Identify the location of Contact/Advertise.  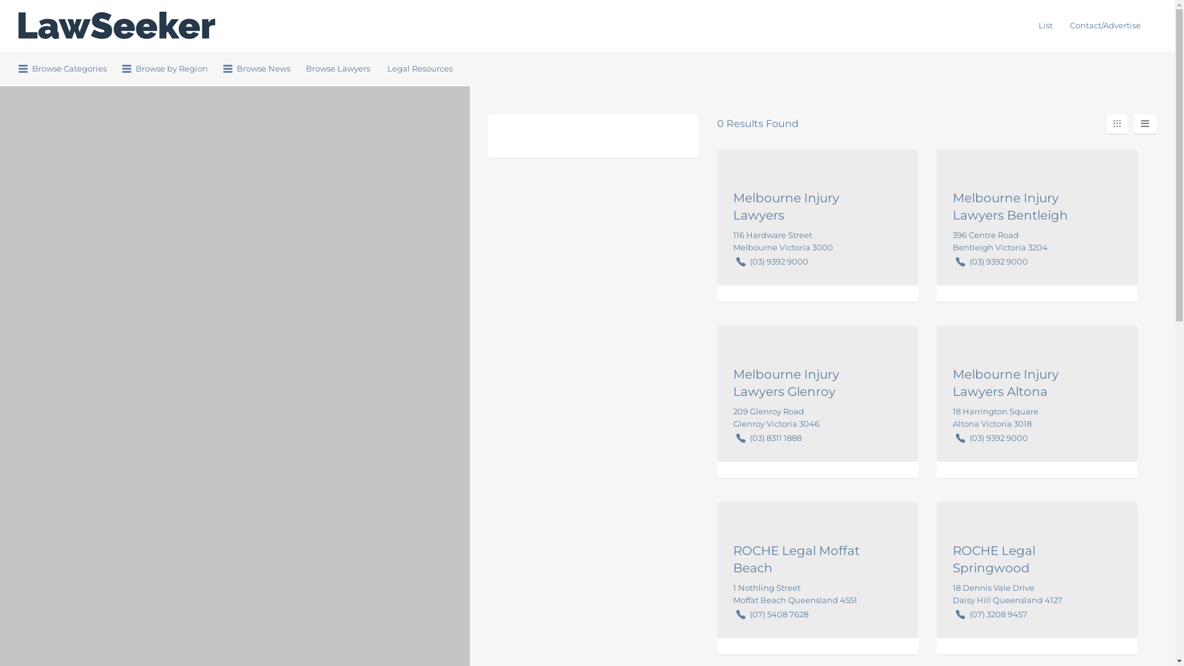
(1105, 26).